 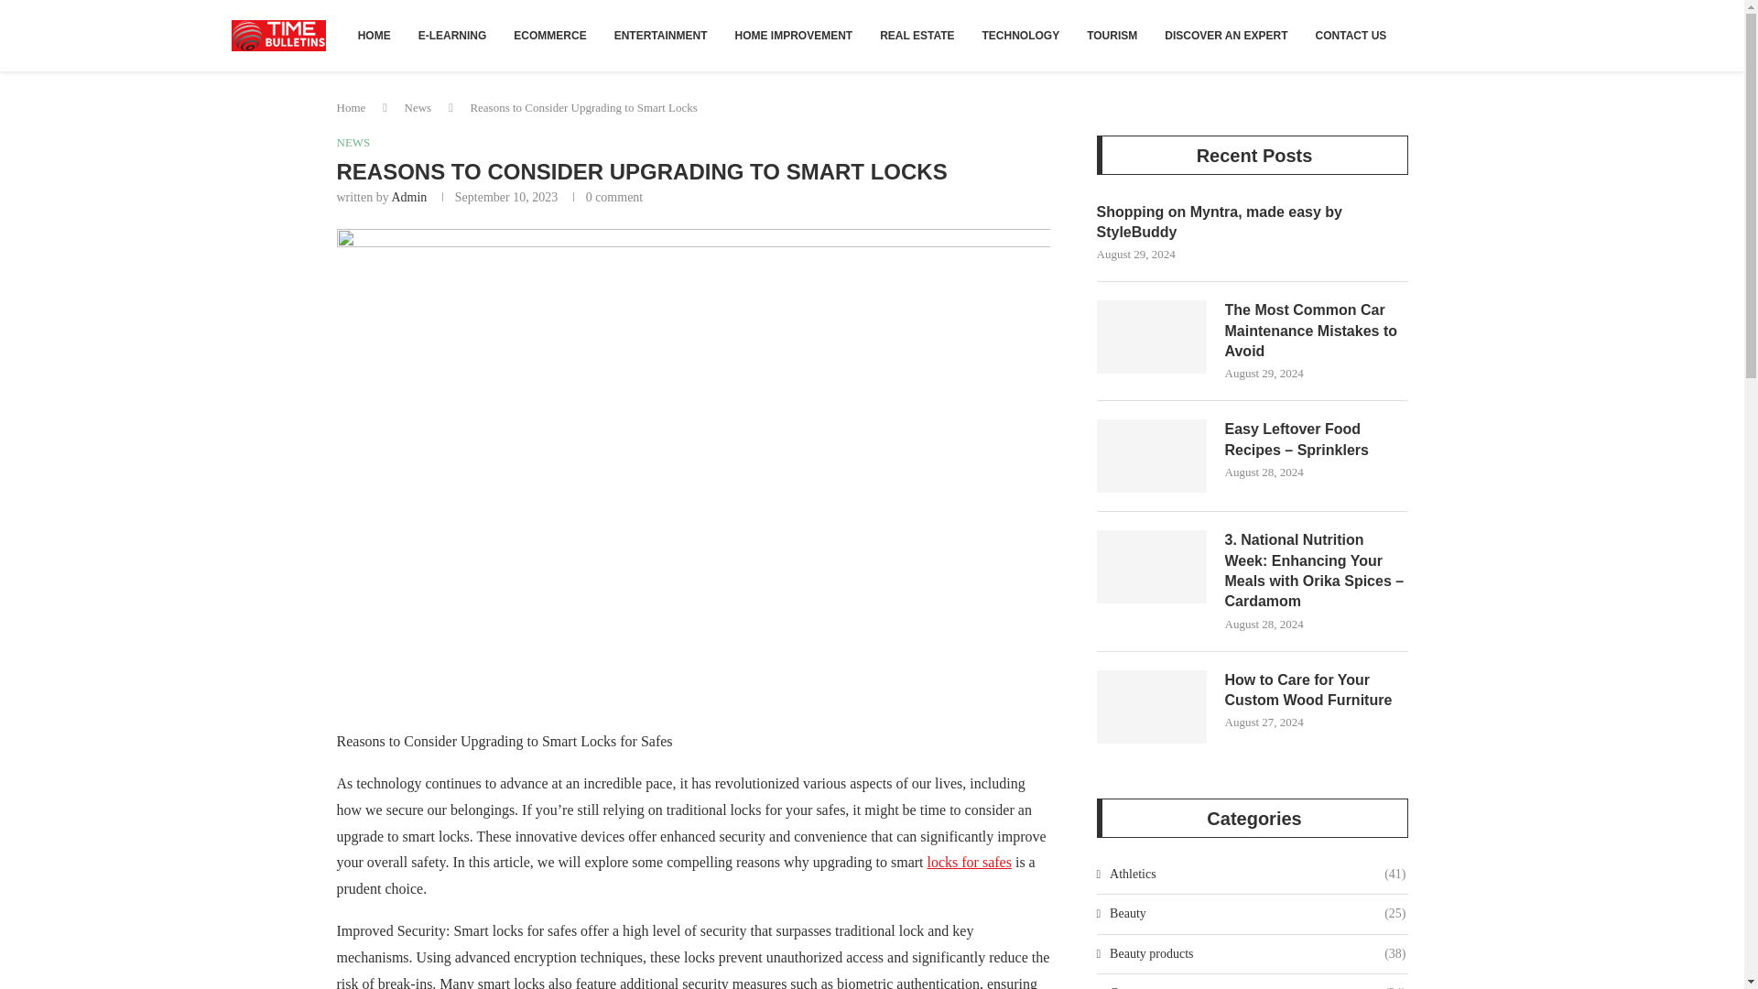 What do you see at coordinates (452, 35) in the screenshot?
I see `E-LEARNING` at bounding box center [452, 35].